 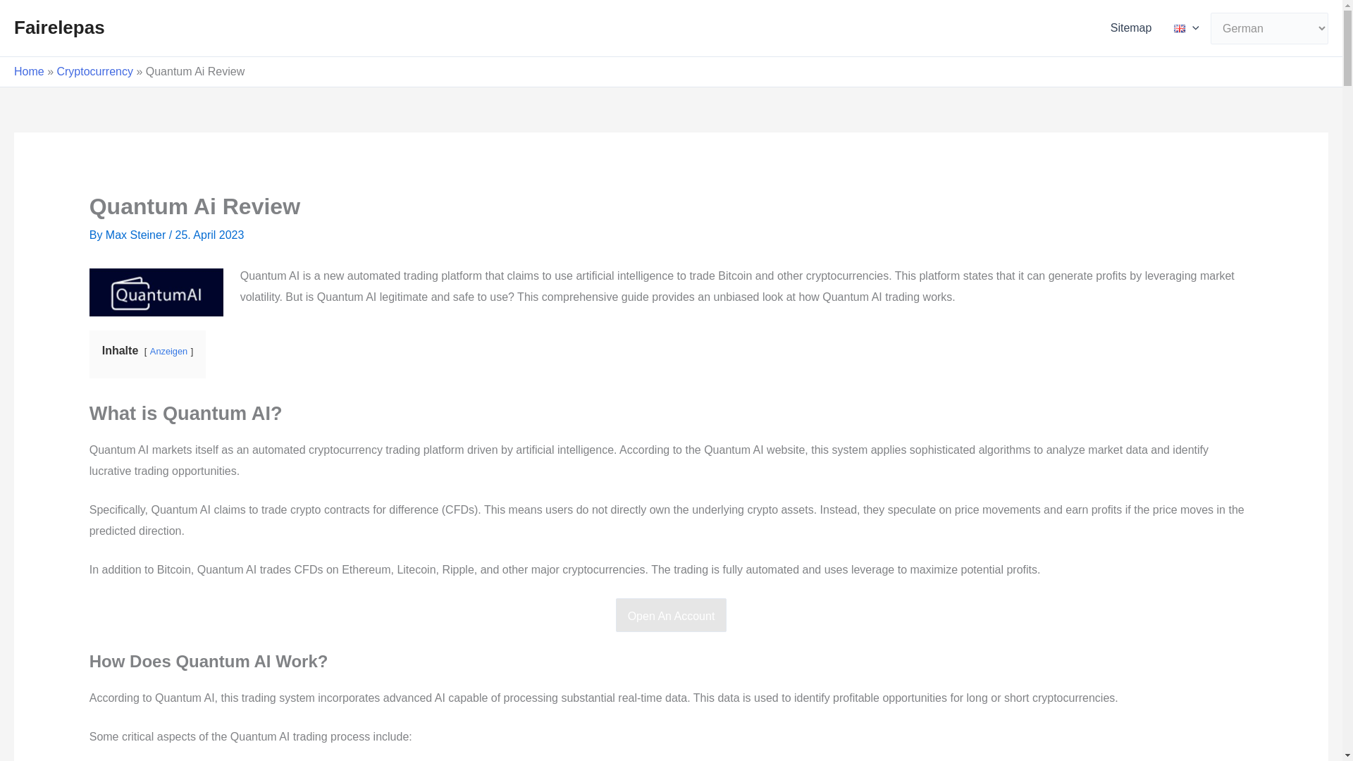 What do you see at coordinates (29, 71) in the screenshot?
I see `Home` at bounding box center [29, 71].